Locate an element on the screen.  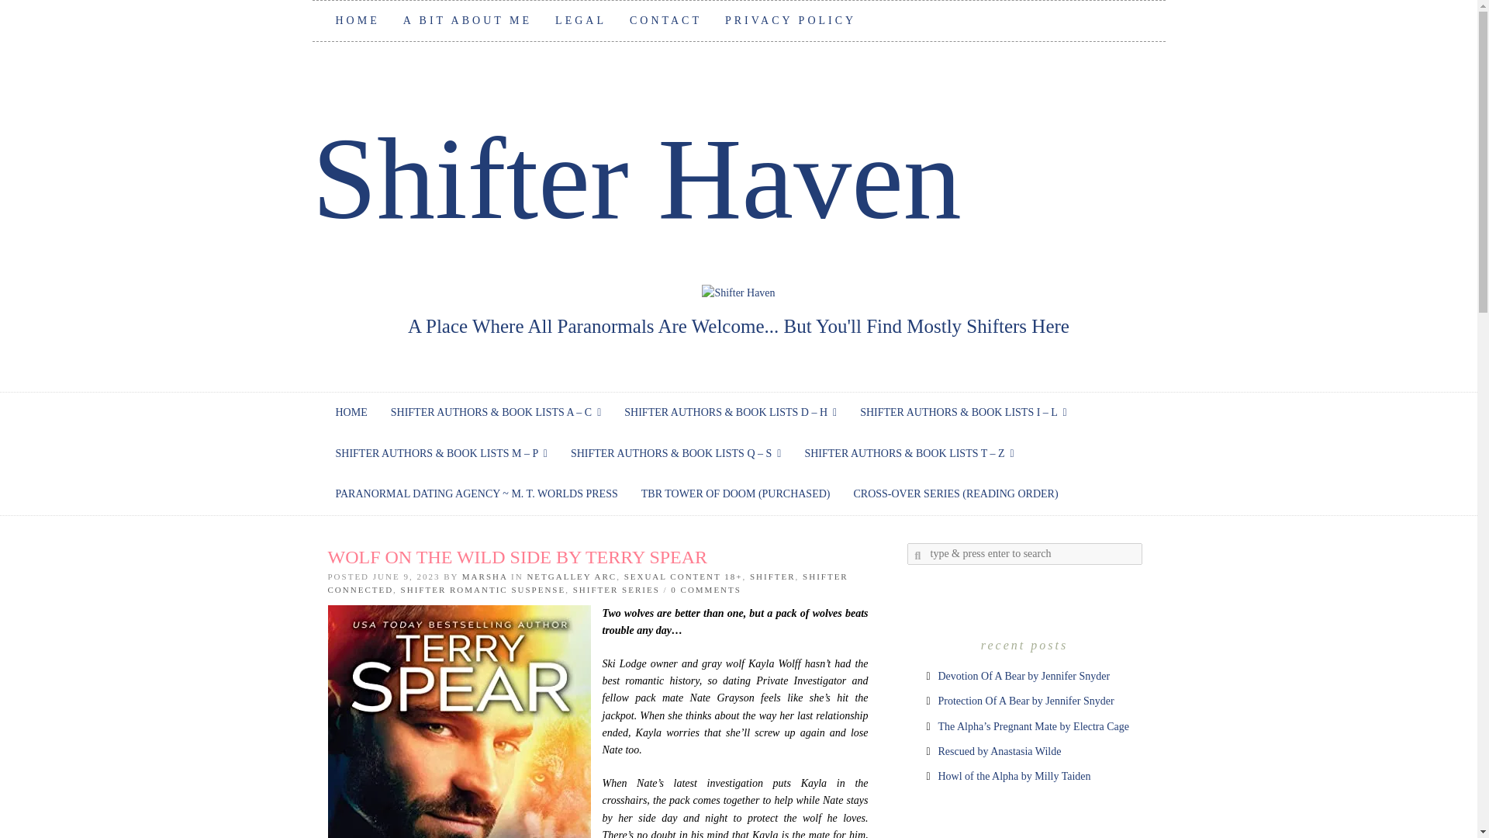
LEGAL is located at coordinates (580, 20).